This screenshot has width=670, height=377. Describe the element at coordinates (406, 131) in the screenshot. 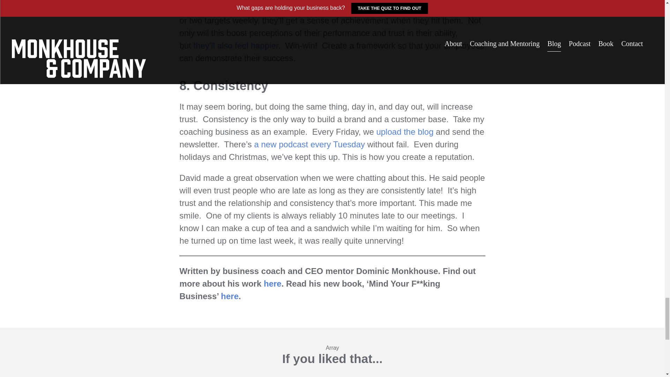

I see `upload the blog ` at that location.